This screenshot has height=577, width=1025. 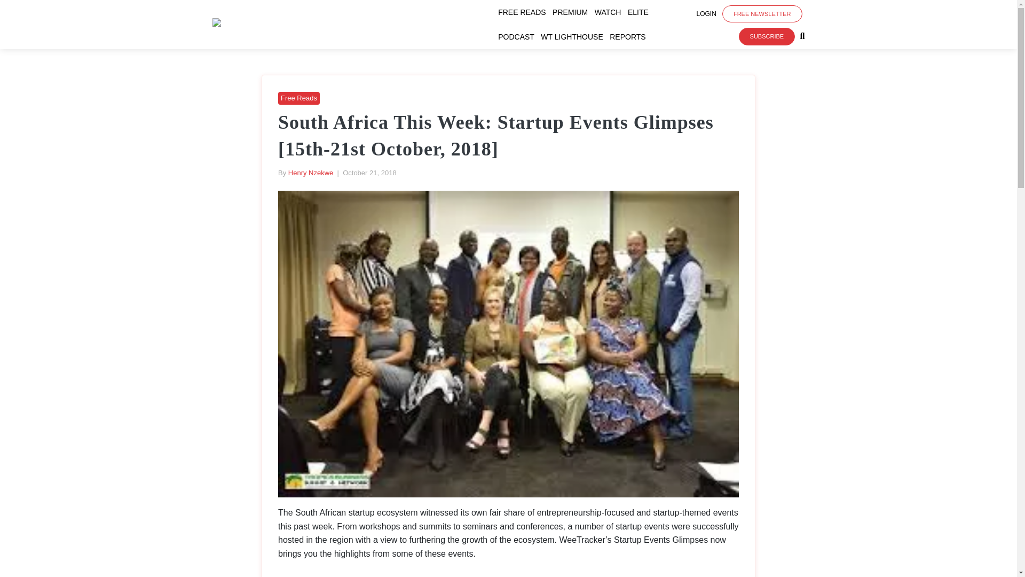 What do you see at coordinates (573, 36) in the screenshot?
I see `WT LIGHTHOUSE` at bounding box center [573, 36].